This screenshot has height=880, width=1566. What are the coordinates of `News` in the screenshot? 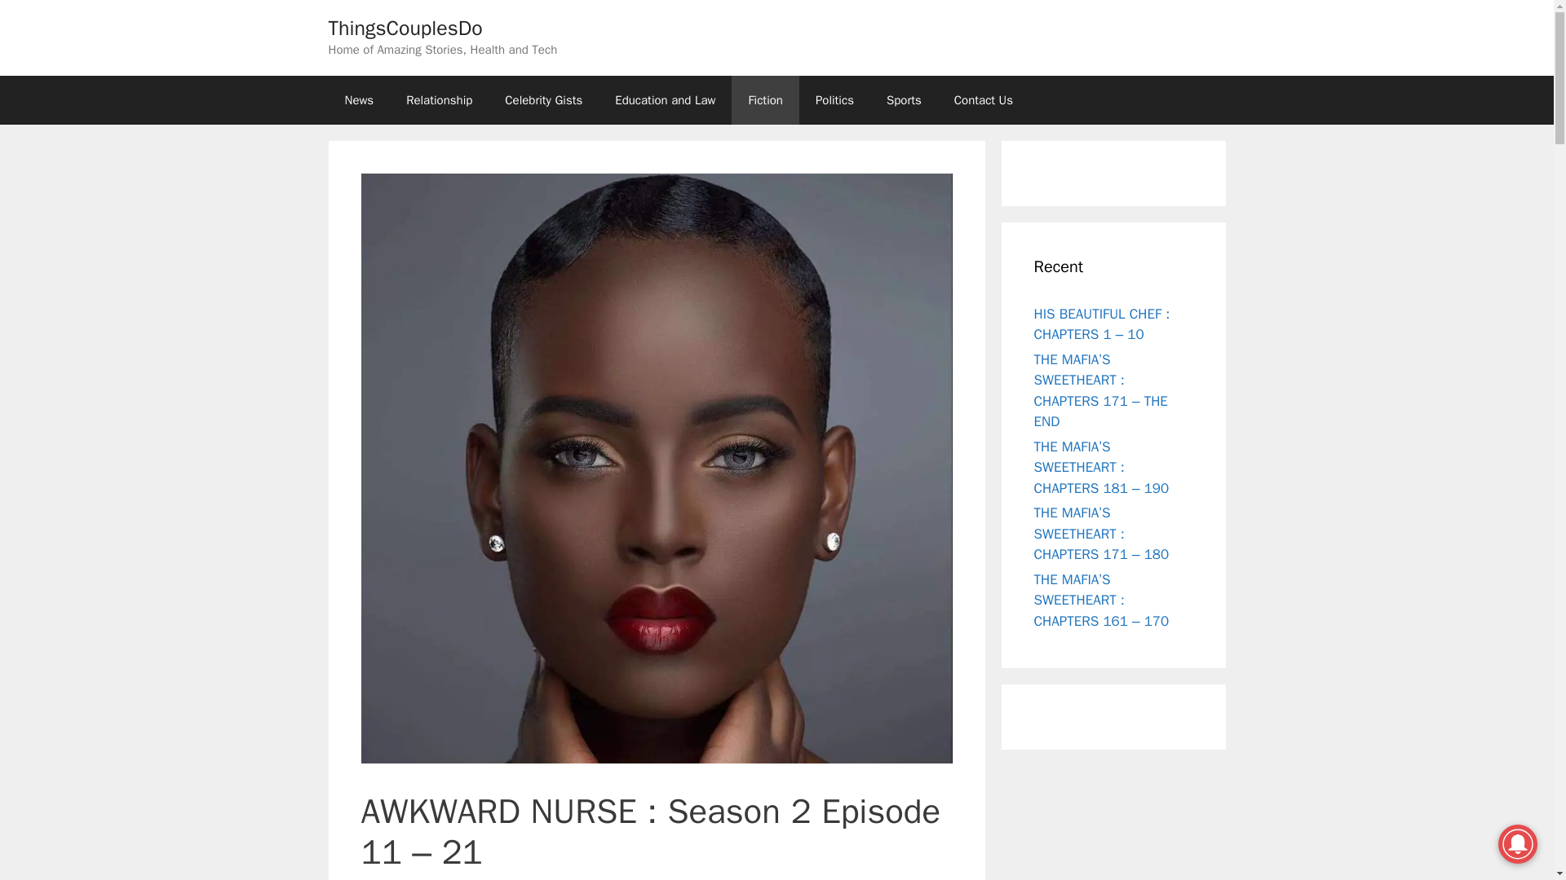 It's located at (359, 99).